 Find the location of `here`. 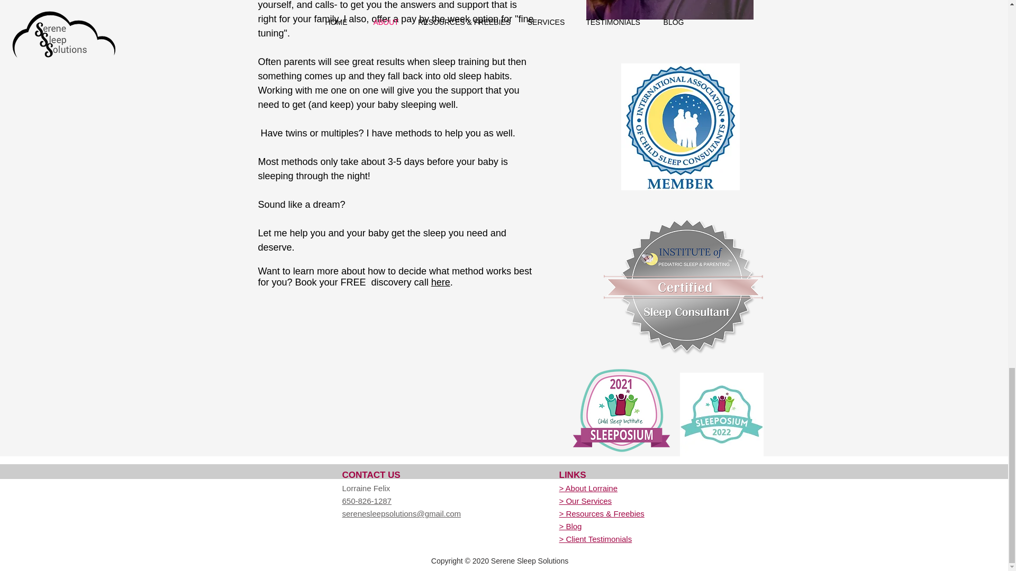

here is located at coordinates (440, 282).